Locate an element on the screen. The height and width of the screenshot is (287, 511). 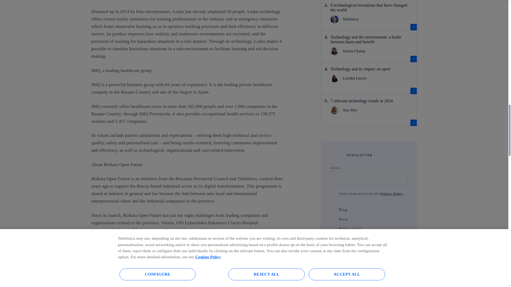
Press is located at coordinates (333, 219).